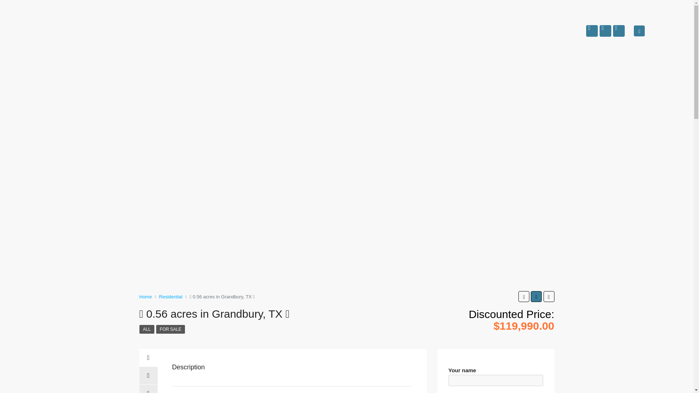 The width and height of the screenshot is (699, 393). I want to click on Spanish, so click(658, 35).